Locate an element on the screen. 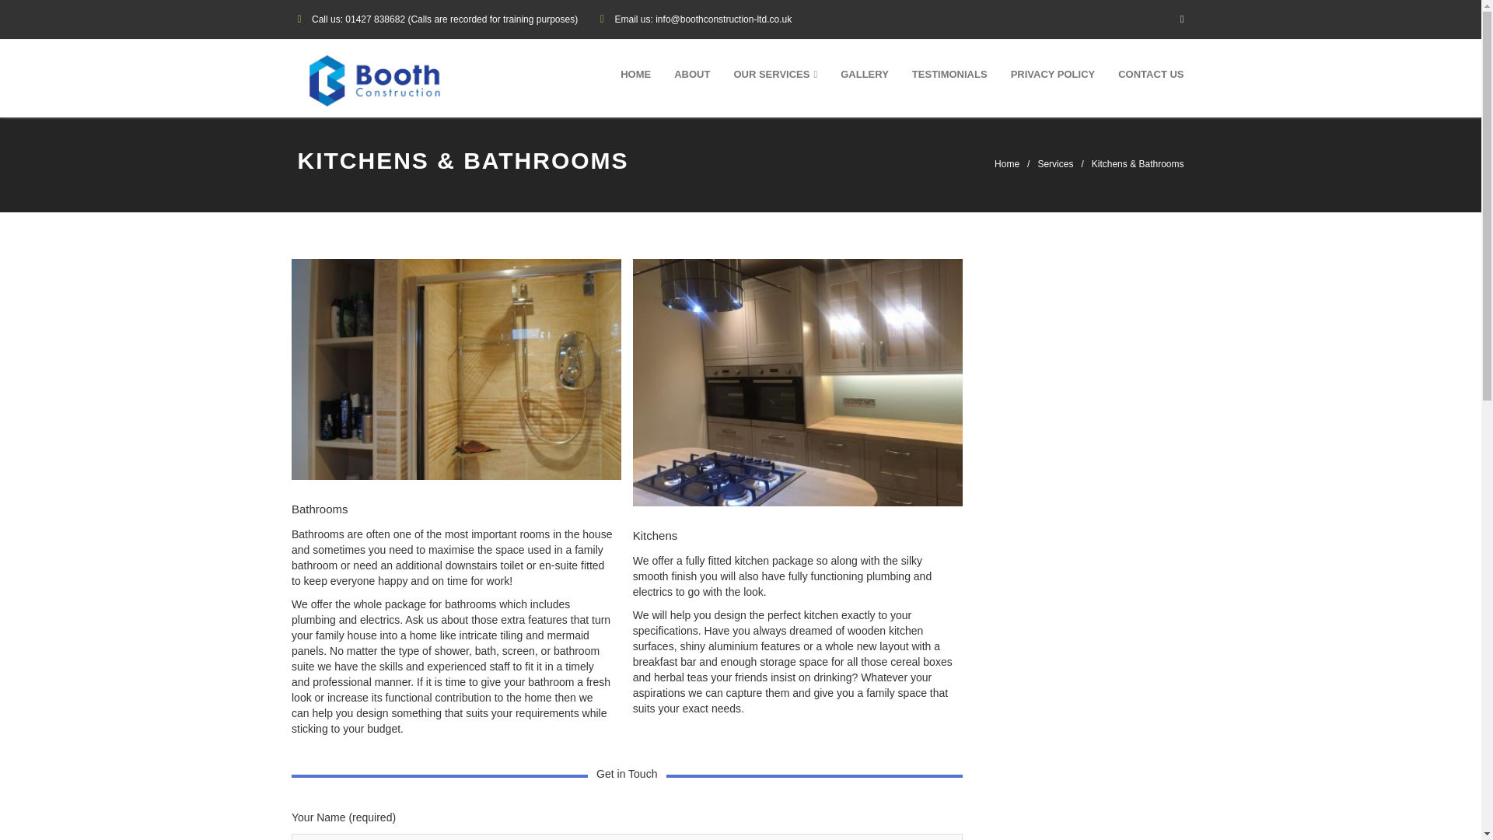 The width and height of the screenshot is (1493, 840). GALLERY is located at coordinates (864, 75).